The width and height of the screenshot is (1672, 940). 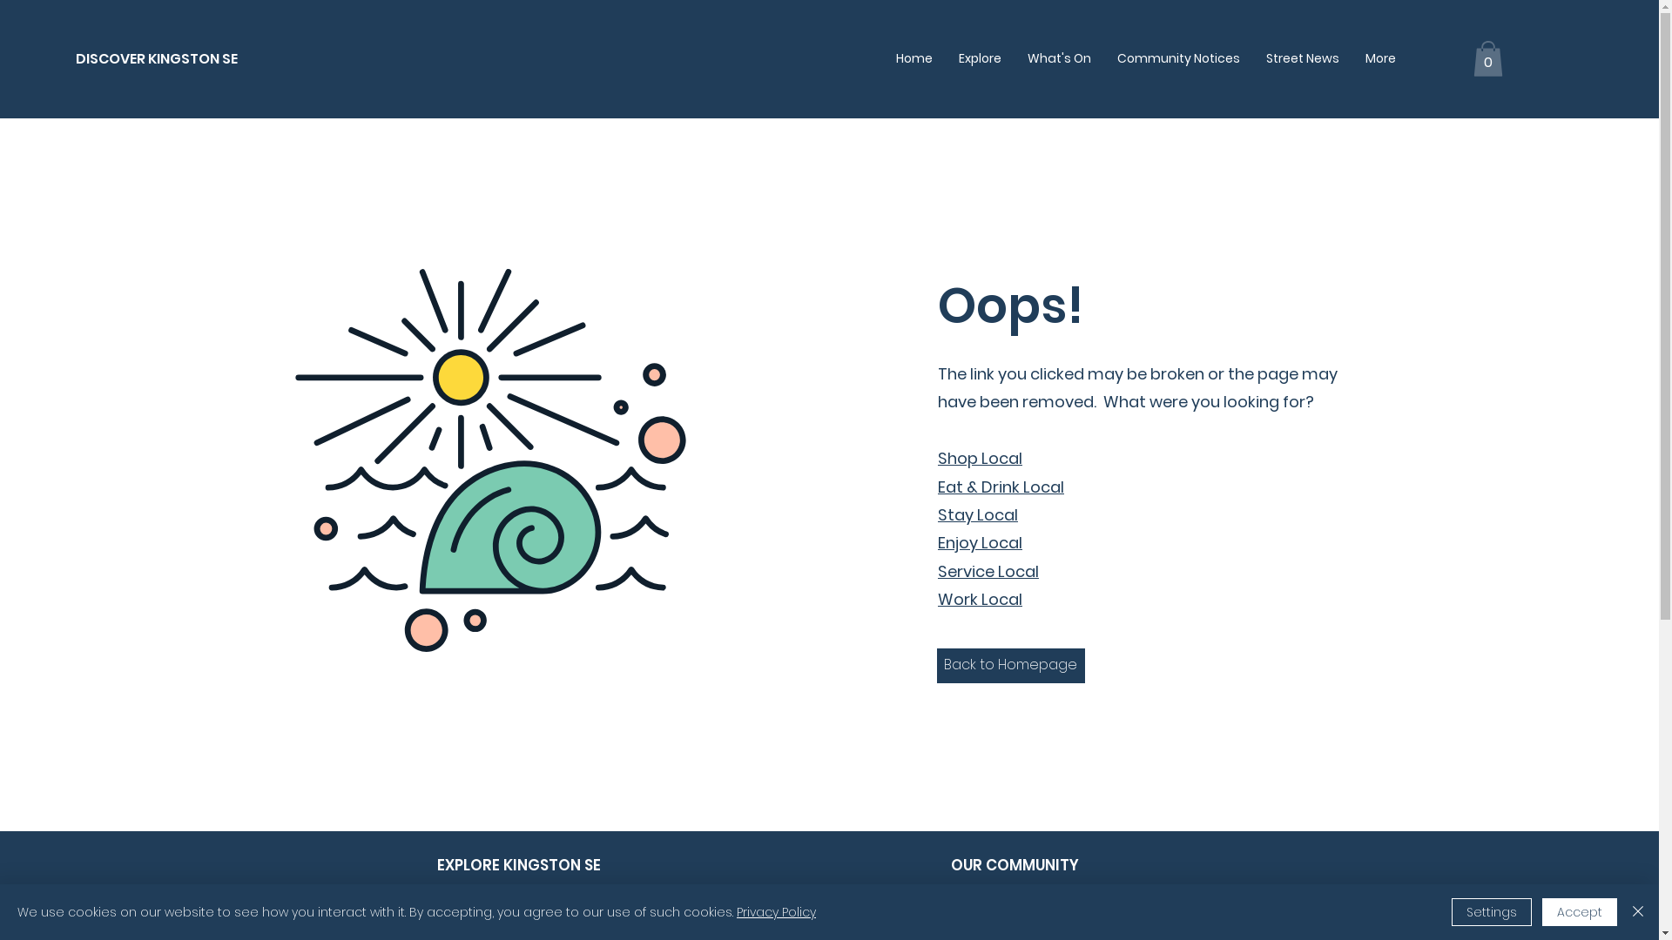 What do you see at coordinates (1001, 487) in the screenshot?
I see `Eat & Drink Local` at bounding box center [1001, 487].